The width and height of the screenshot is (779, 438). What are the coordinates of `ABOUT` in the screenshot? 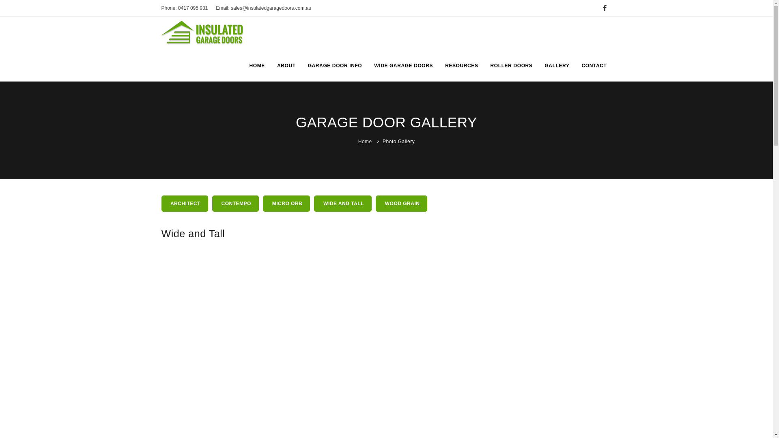 It's located at (286, 66).